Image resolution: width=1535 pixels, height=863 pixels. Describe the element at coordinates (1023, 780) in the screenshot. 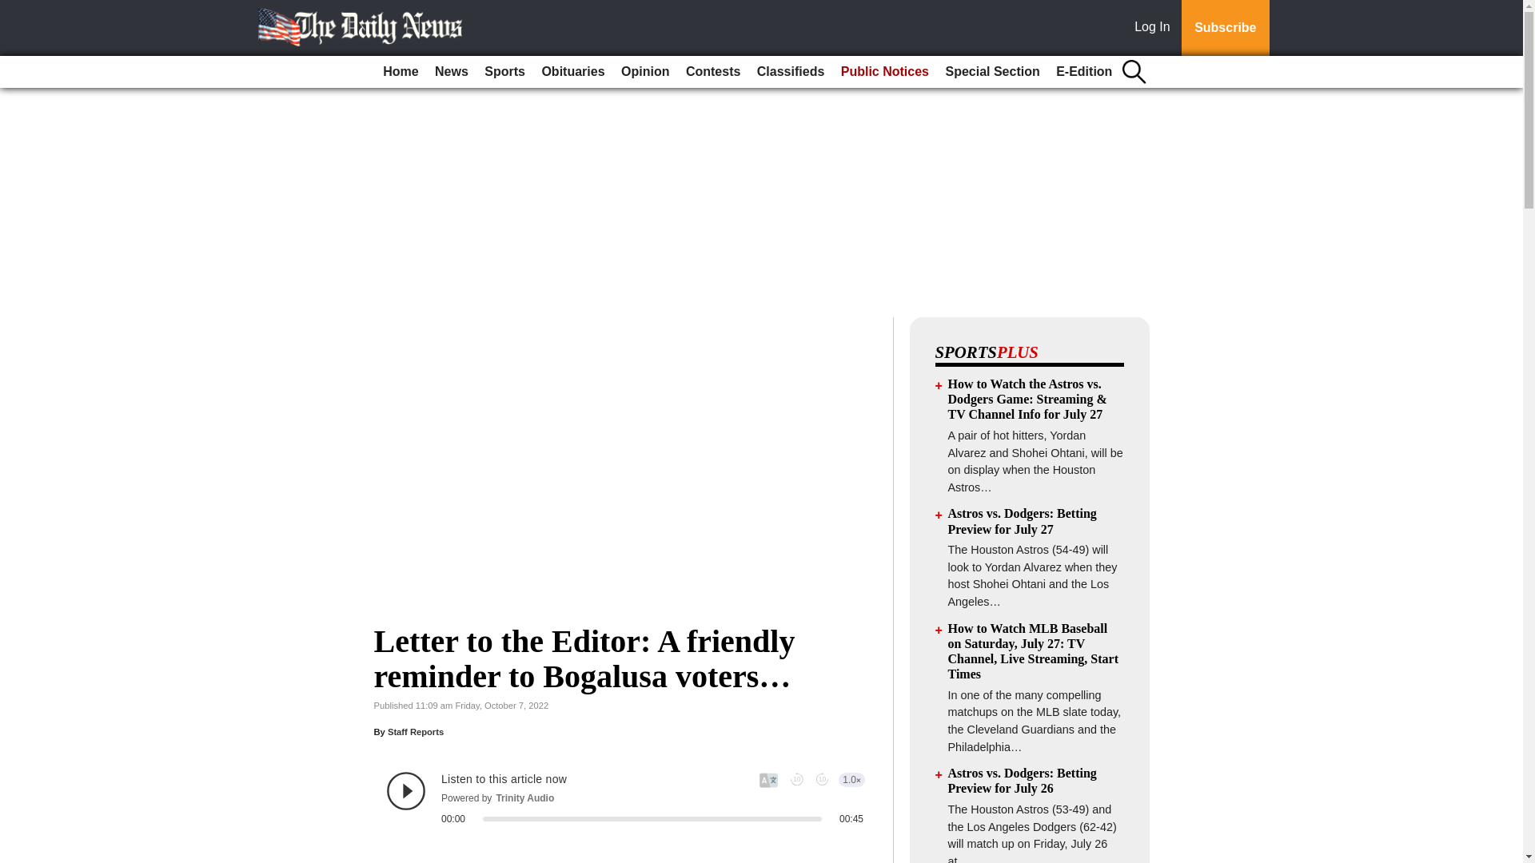

I see `Astros vs. Dodgers: Betting Preview for July 26` at that location.